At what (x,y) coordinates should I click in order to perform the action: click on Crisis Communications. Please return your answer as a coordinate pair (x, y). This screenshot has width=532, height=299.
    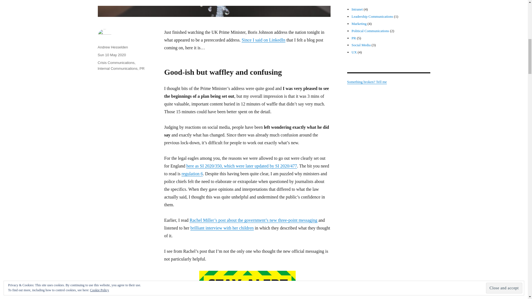
    Looking at the image, I should click on (116, 63).